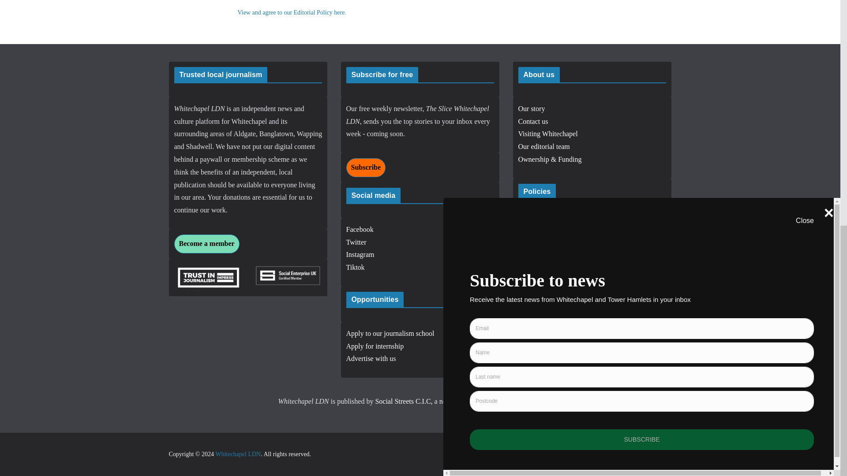  What do you see at coordinates (359, 229) in the screenshot?
I see `Facebook` at bounding box center [359, 229].